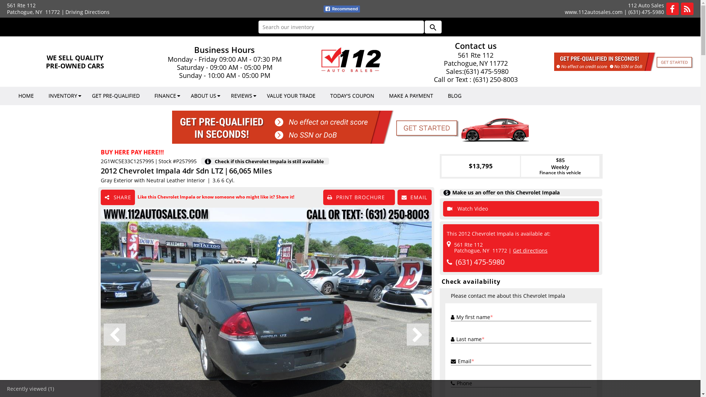  Describe the element at coordinates (433, 27) in the screenshot. I see `search` at that location.